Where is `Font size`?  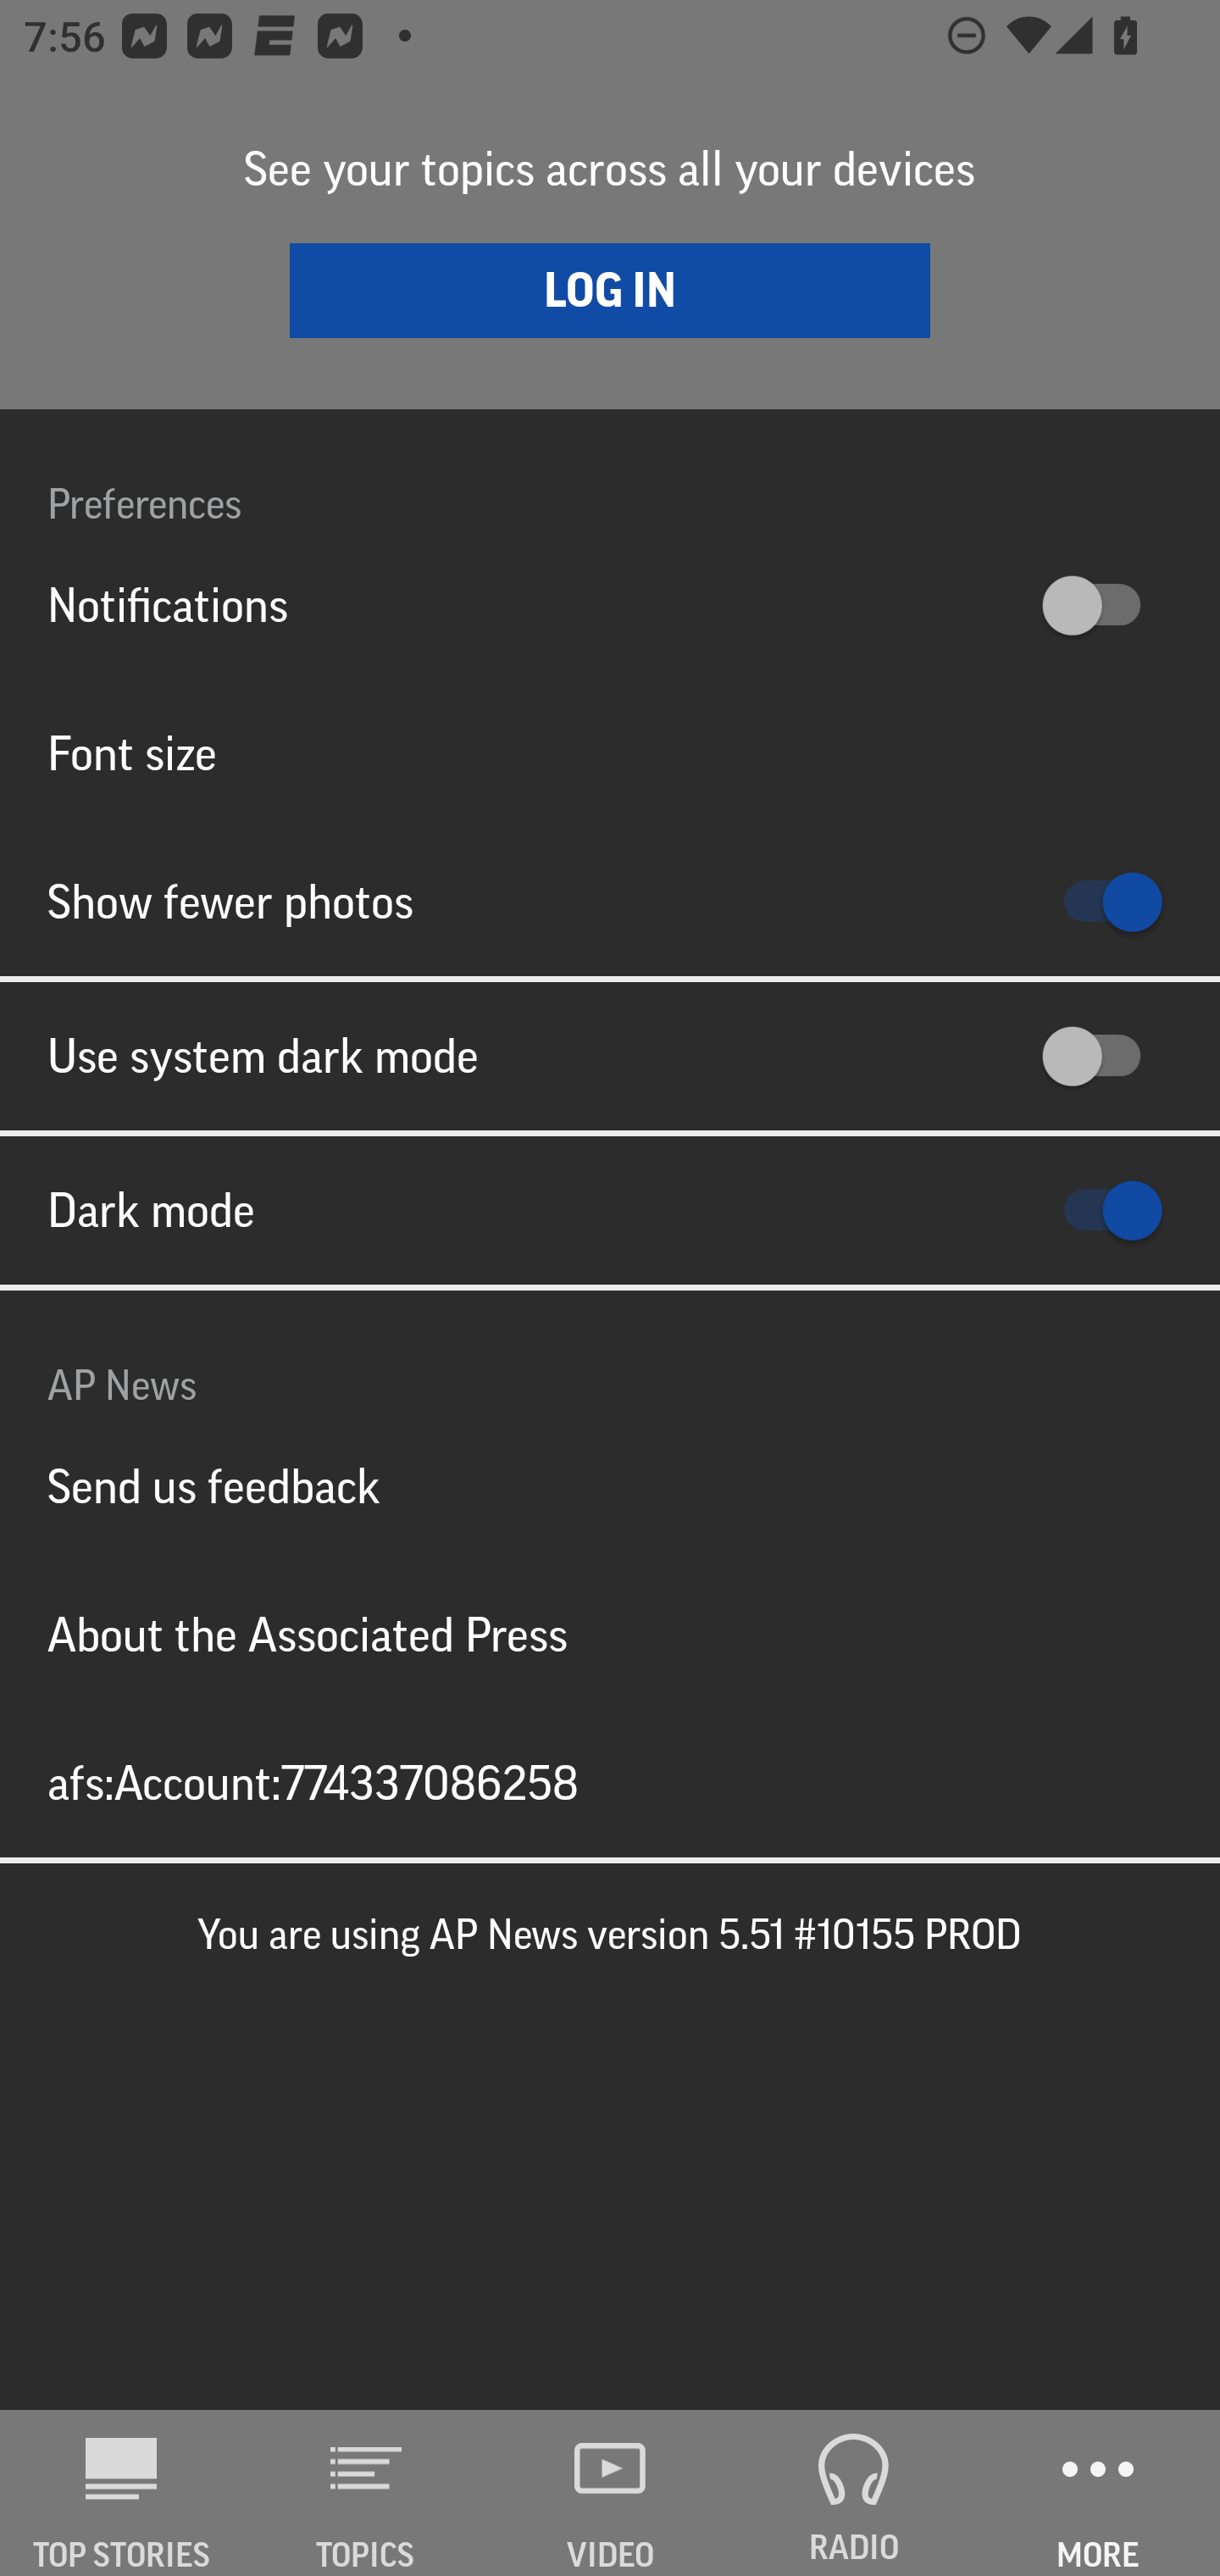
Font size is located at coordinates (610, 752).